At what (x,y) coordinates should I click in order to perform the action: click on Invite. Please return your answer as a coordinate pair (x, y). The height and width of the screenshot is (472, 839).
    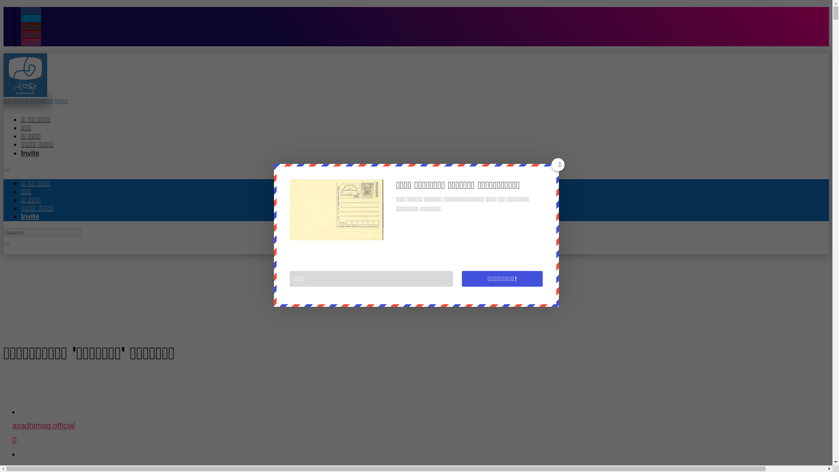
    Looking at the image, I should click on (31, 42).